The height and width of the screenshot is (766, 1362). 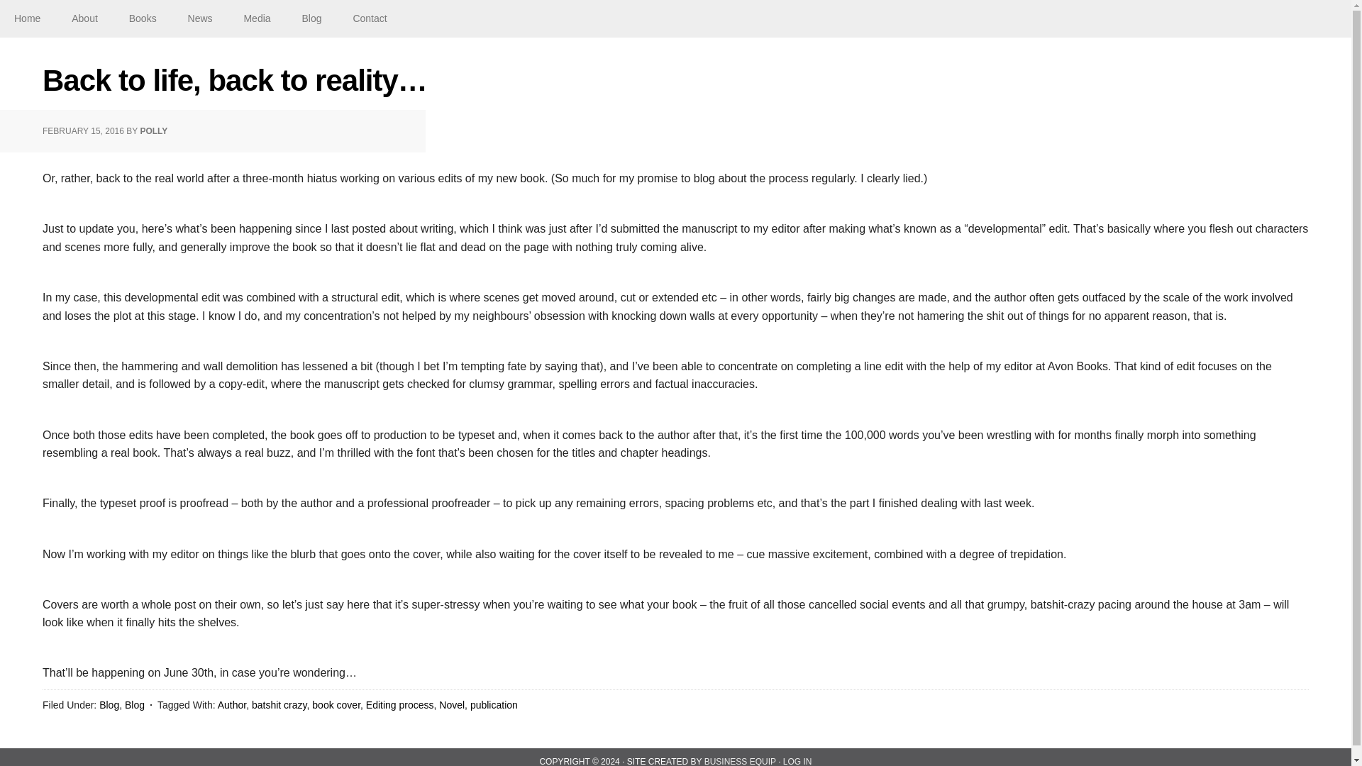 What do you see at coordinates (336, 705) in the screenshot?
I see `book cover` at bounding box center [336, 705].